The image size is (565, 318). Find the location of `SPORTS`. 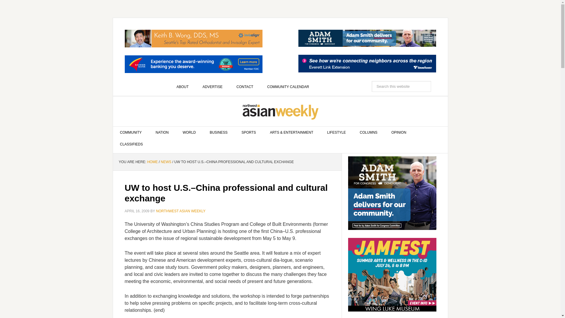

SPORTS is located at coordinates (249, 132).